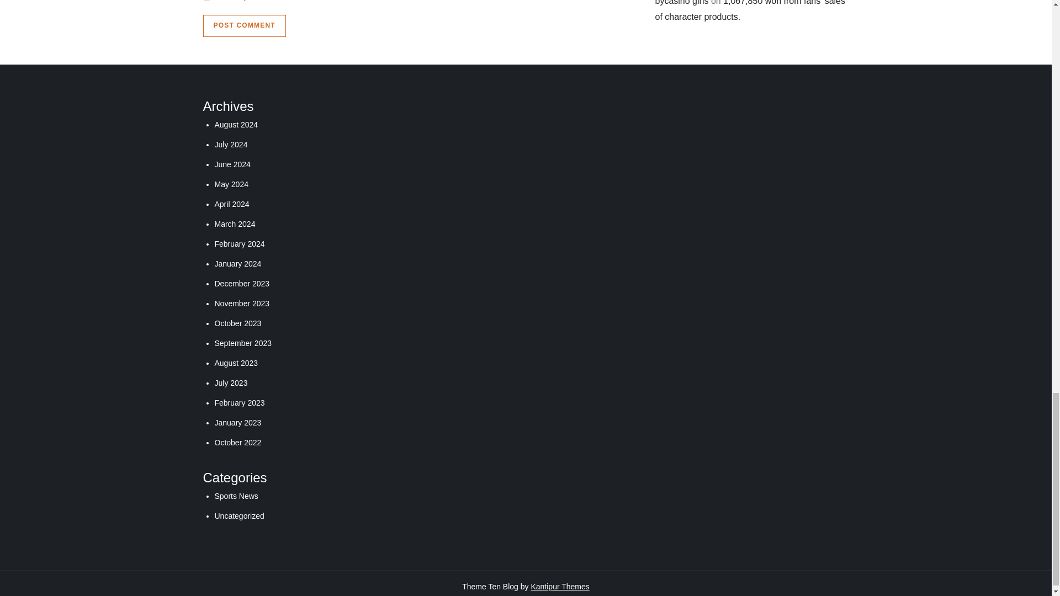 The width and height of the screenshot is (1060, 596). What do you see at coordinates (234, 224) in the screenshot?
I see `March 2024` at bounding box center [234, 224].